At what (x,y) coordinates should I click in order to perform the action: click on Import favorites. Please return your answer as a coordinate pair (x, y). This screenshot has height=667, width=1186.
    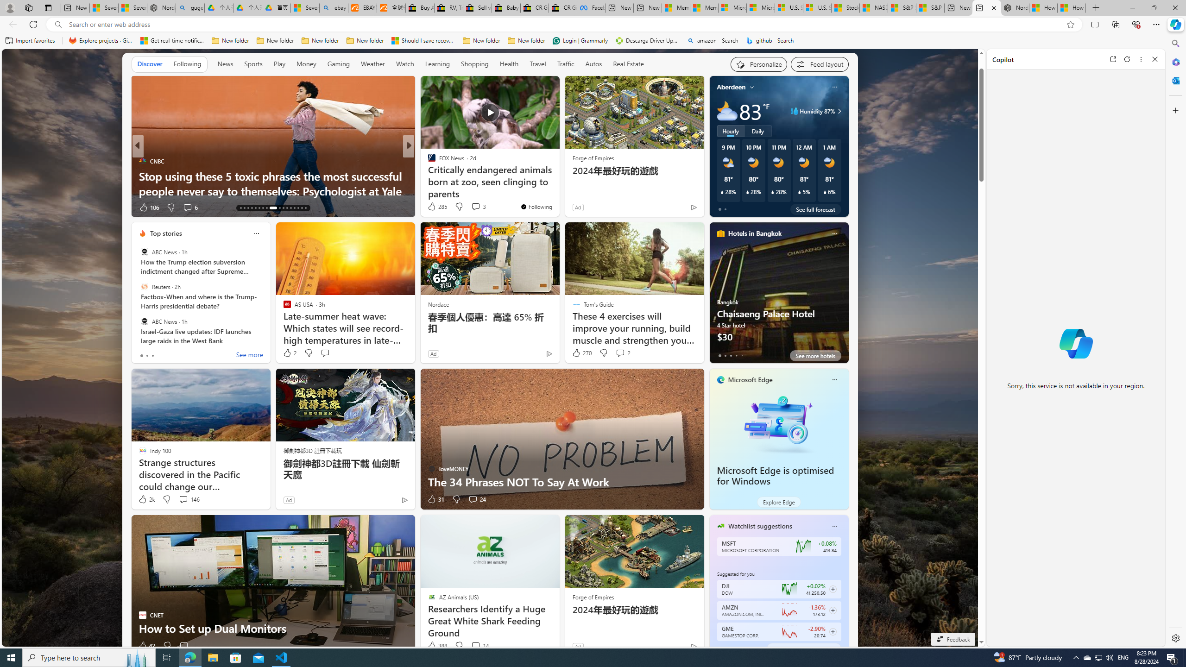
    Looking at the image, I should click on (30, 41).